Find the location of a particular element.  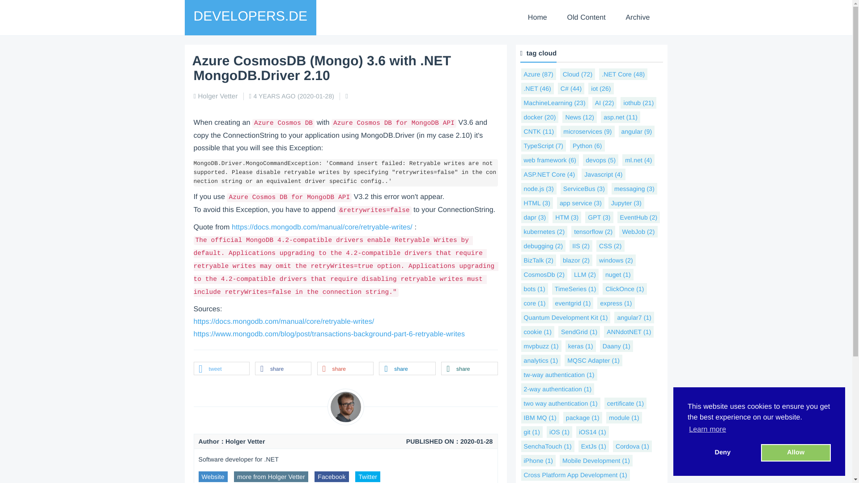

Allow is located at coordinates (795, 453).